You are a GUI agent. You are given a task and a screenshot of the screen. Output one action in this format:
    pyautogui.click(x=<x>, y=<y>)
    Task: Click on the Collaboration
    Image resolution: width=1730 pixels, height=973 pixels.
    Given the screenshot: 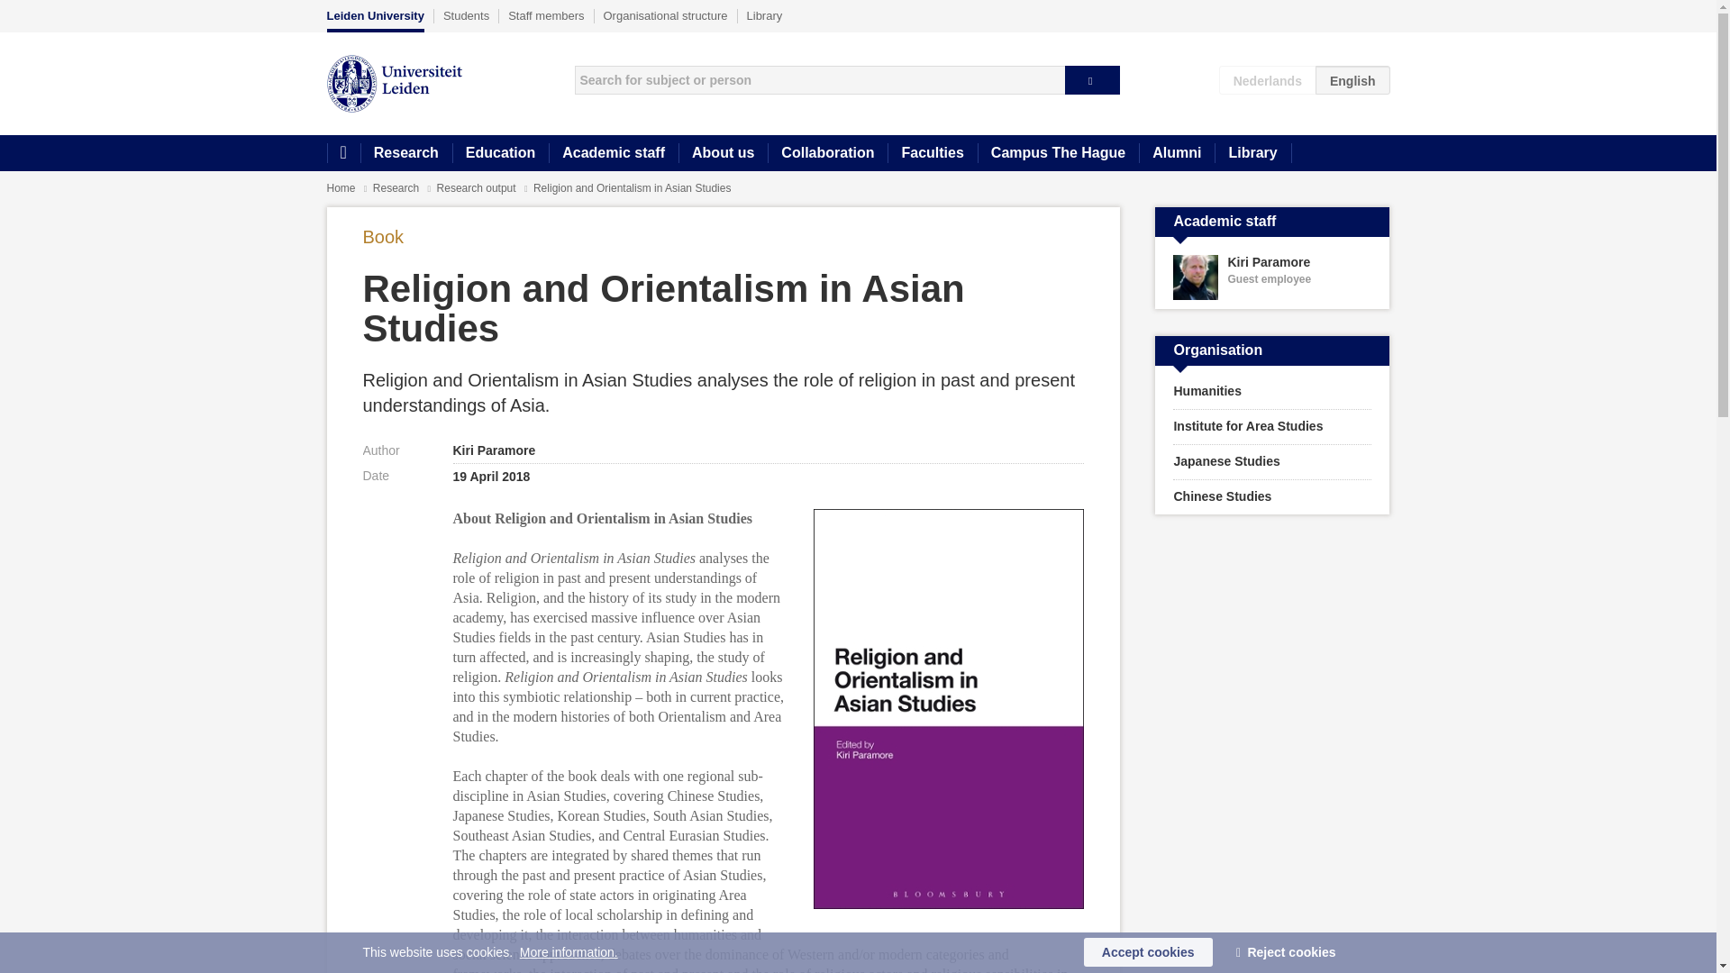 What is the action you would take?
    pyautogui.click(x=827, y=153)
    